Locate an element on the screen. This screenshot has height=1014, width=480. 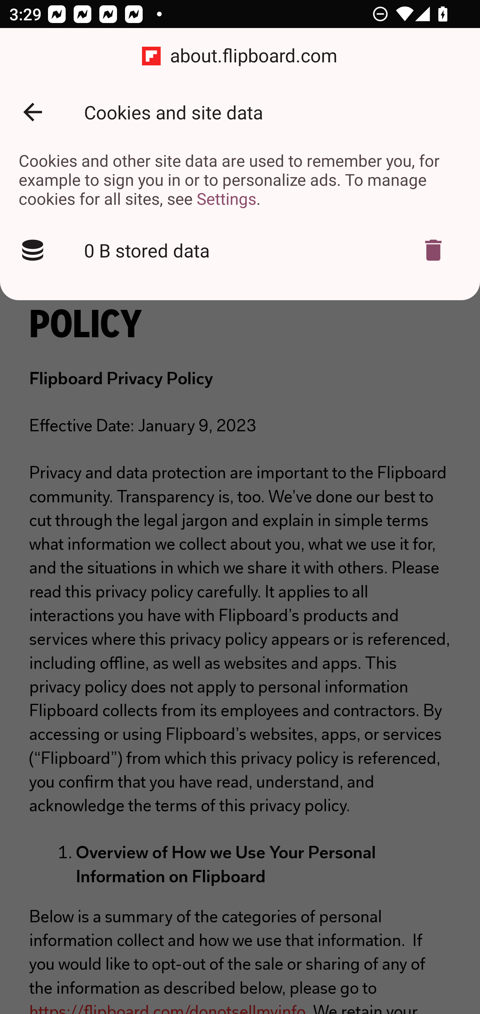
0 B stored data Delete cookies? is located at coordinates (240, 250).